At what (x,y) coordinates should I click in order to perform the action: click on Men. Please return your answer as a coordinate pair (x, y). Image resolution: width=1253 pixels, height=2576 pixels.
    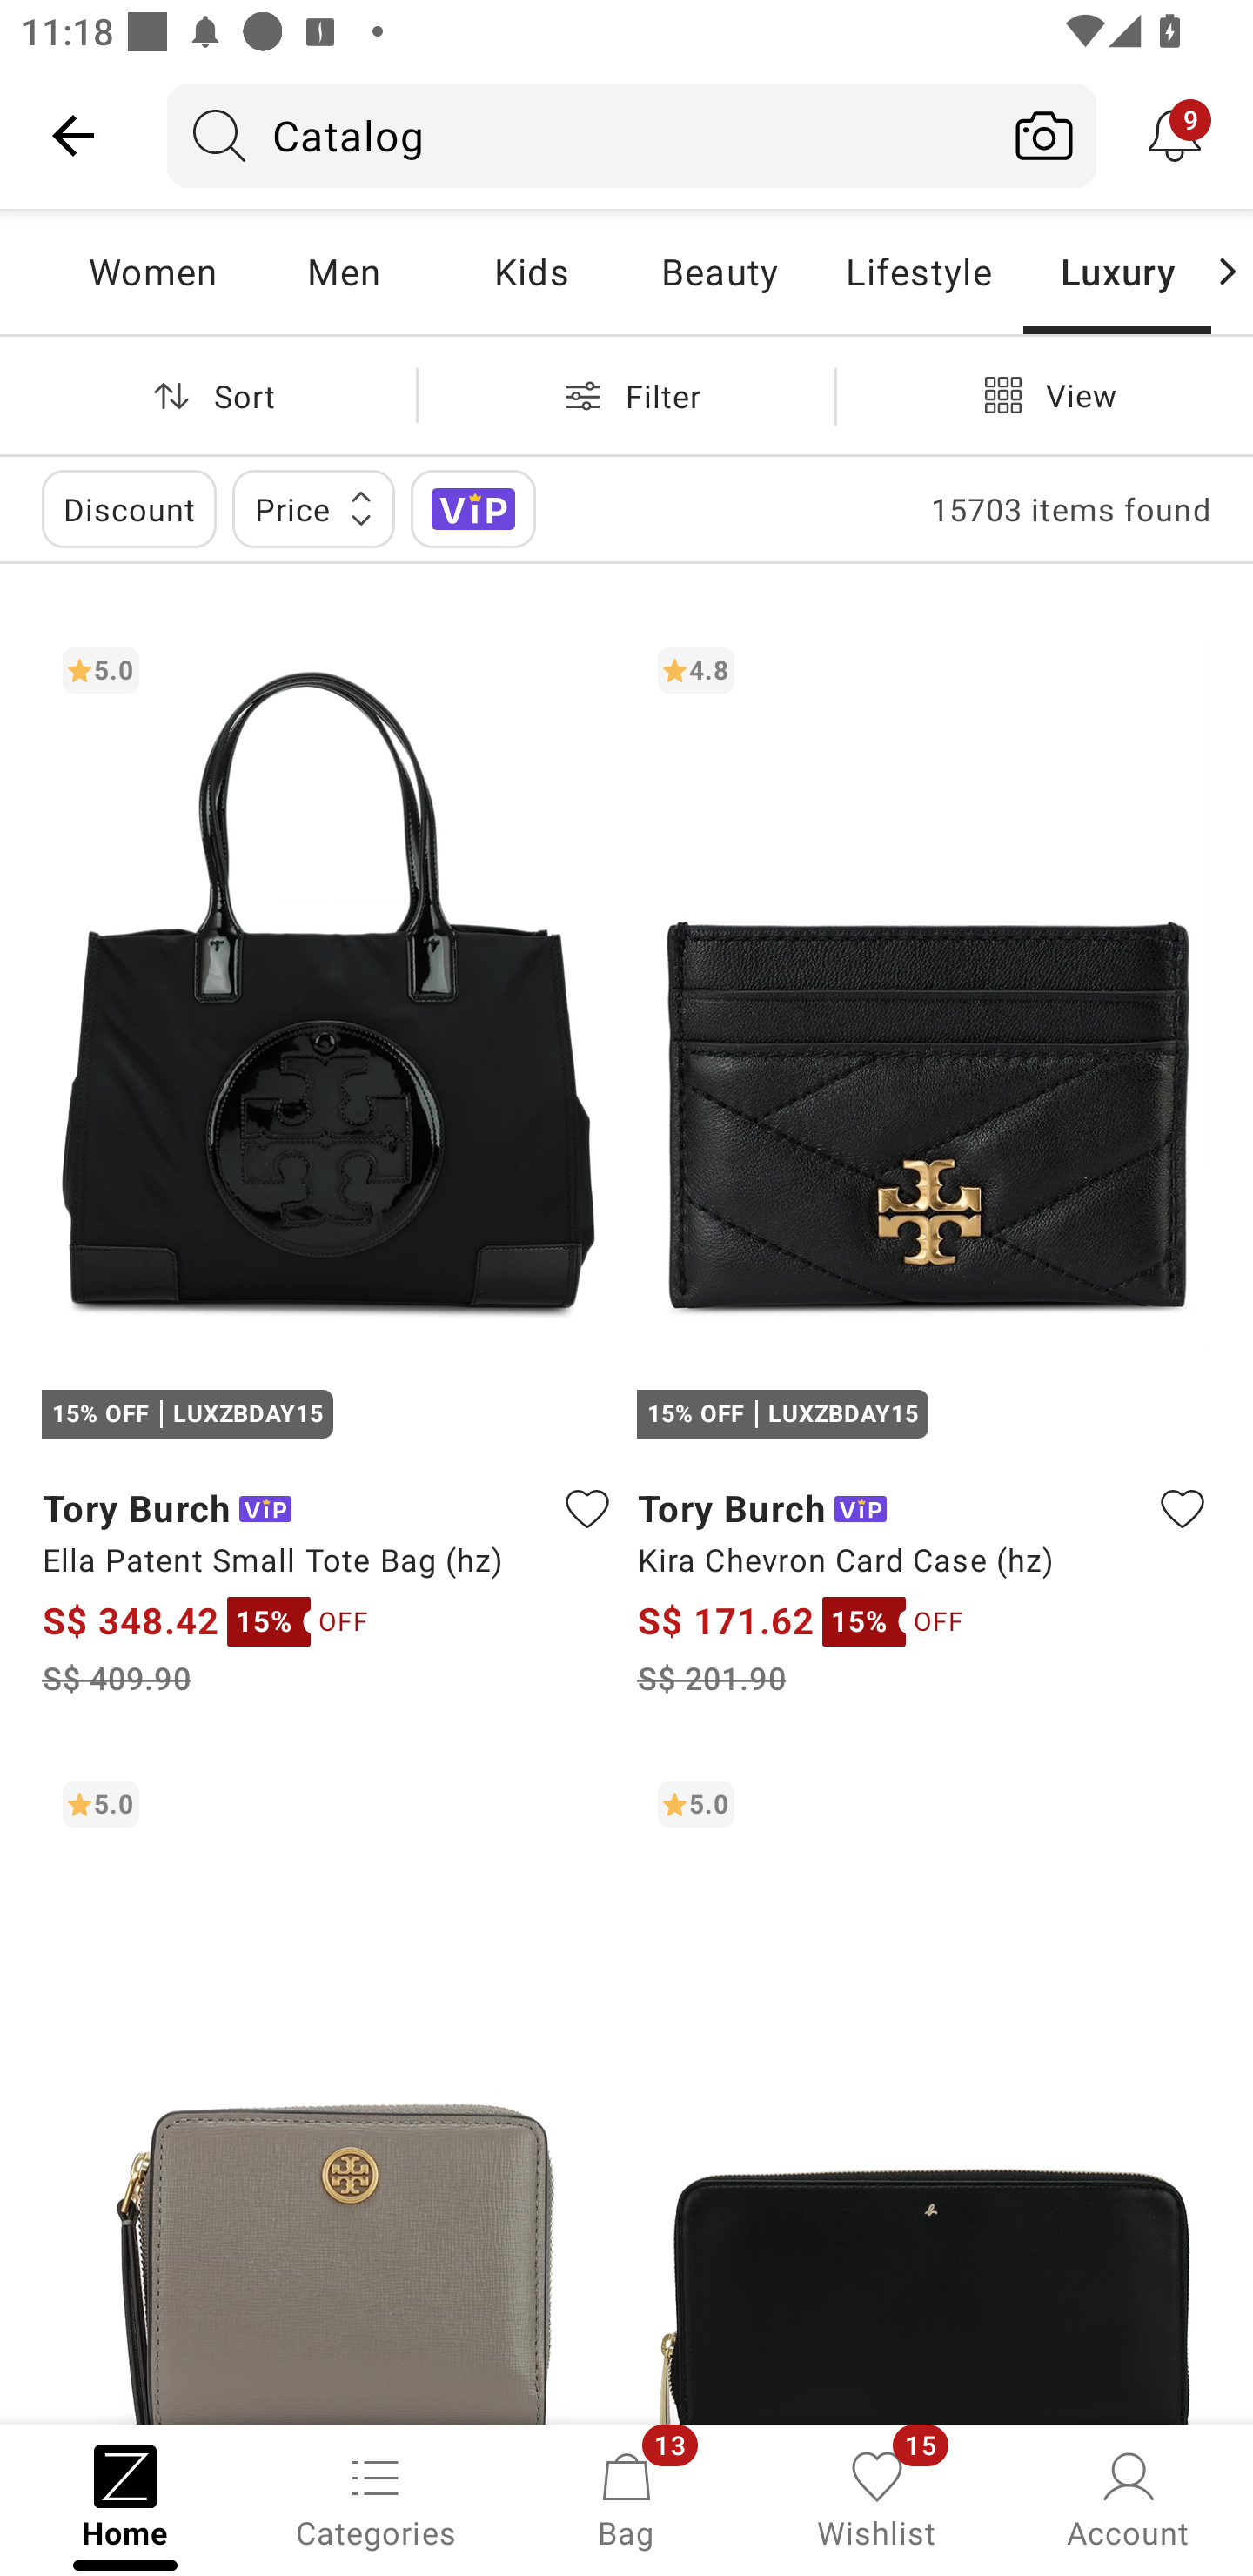
    Looking at the image, I should click on (343, 272).